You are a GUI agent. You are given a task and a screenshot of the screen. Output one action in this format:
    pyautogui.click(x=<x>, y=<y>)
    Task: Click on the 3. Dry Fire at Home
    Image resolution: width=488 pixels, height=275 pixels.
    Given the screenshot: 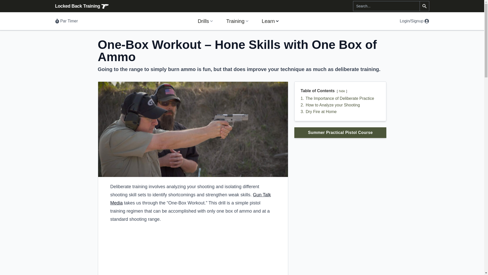 What is the action you would take?
    pyautogui.click(x=318, y=112)
    